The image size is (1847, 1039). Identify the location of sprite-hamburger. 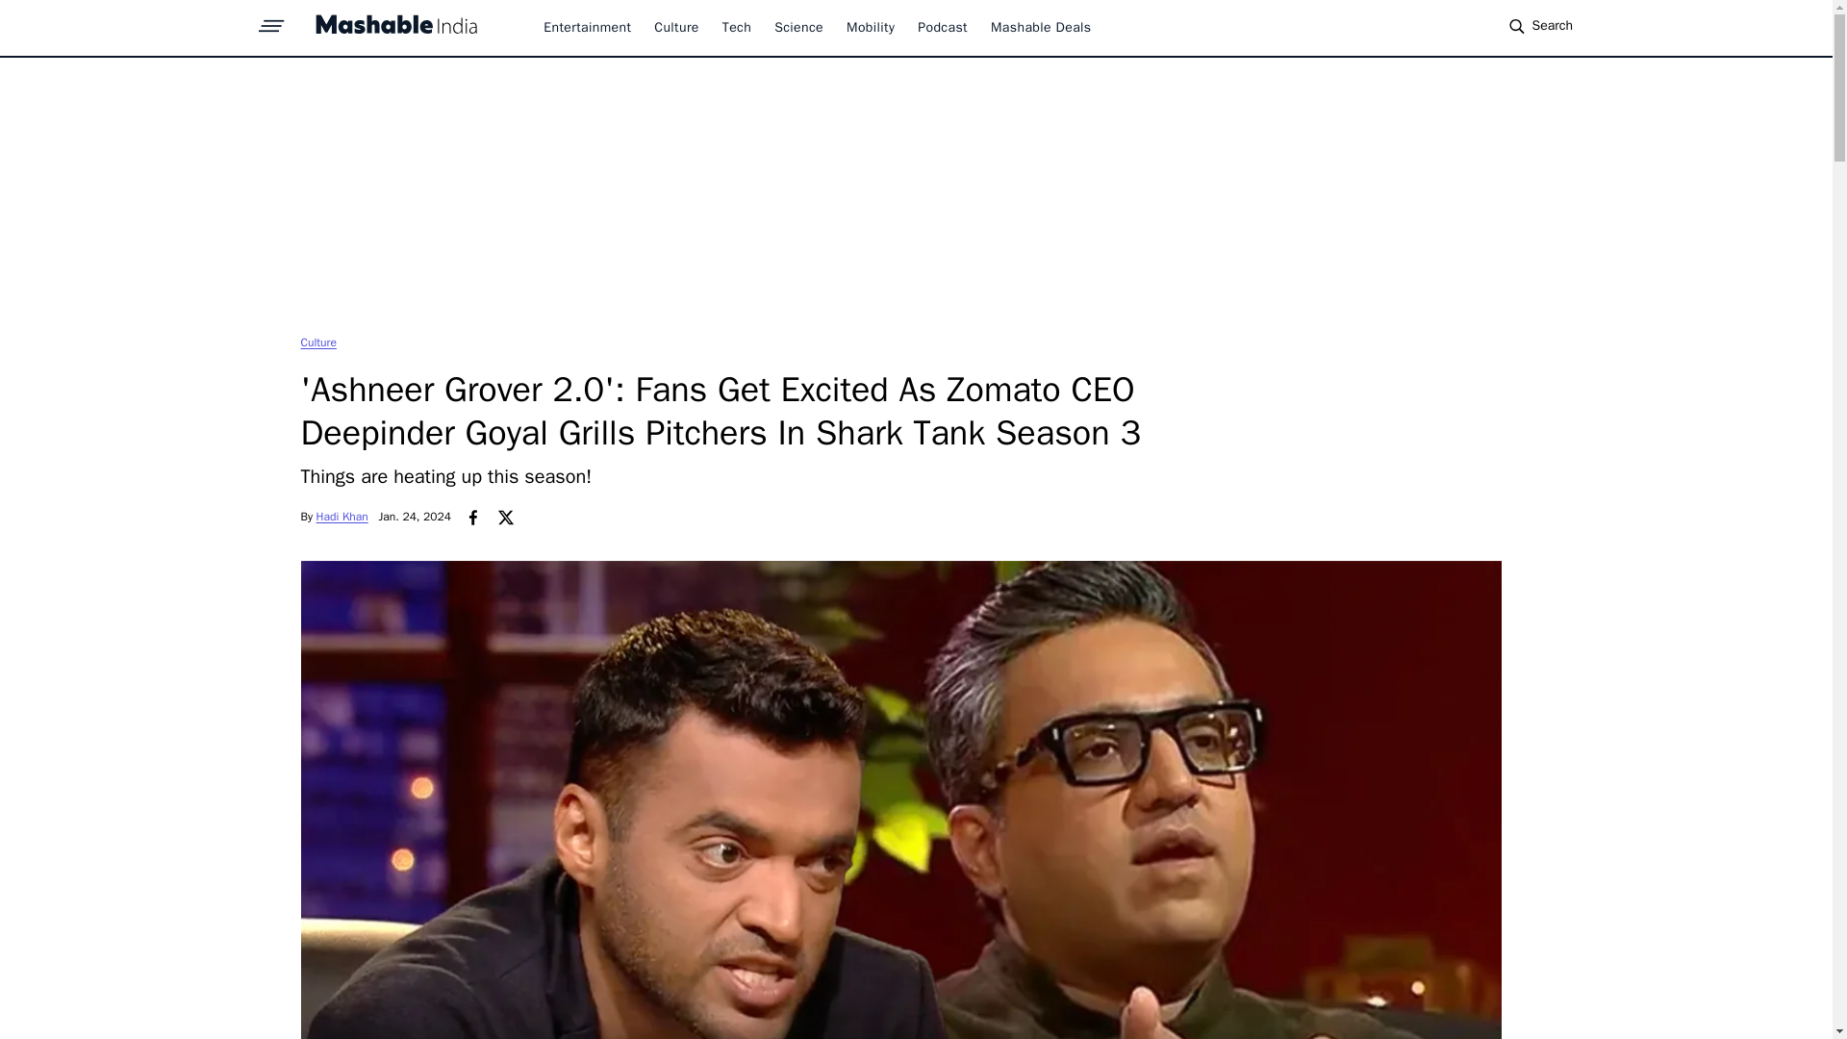
(271, 20).